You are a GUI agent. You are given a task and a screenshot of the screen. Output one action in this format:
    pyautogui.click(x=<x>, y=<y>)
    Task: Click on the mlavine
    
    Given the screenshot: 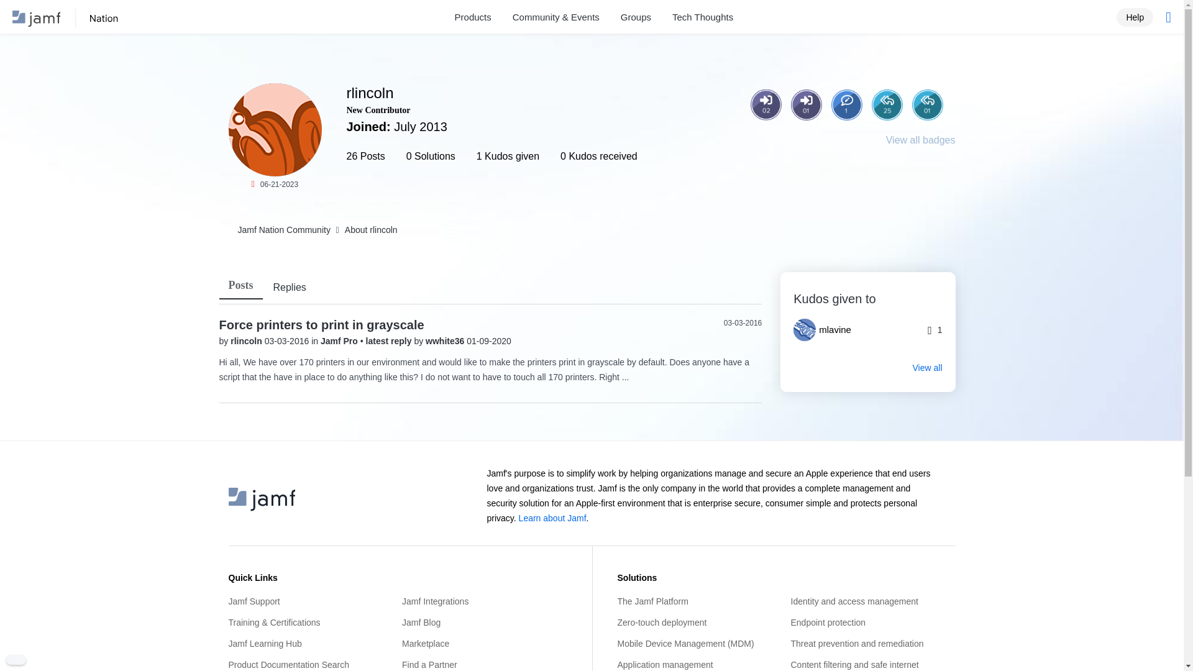 What is the action you would take?
    pyautogui.click(x=826, y=329)
    